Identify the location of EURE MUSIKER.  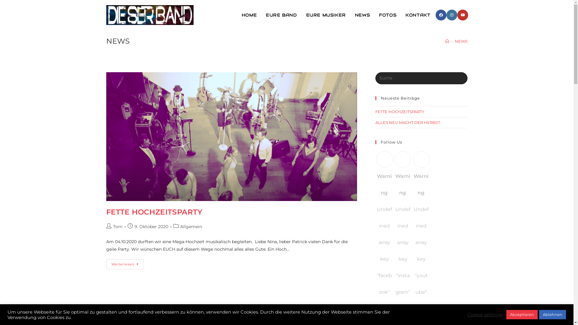
(326, 15).